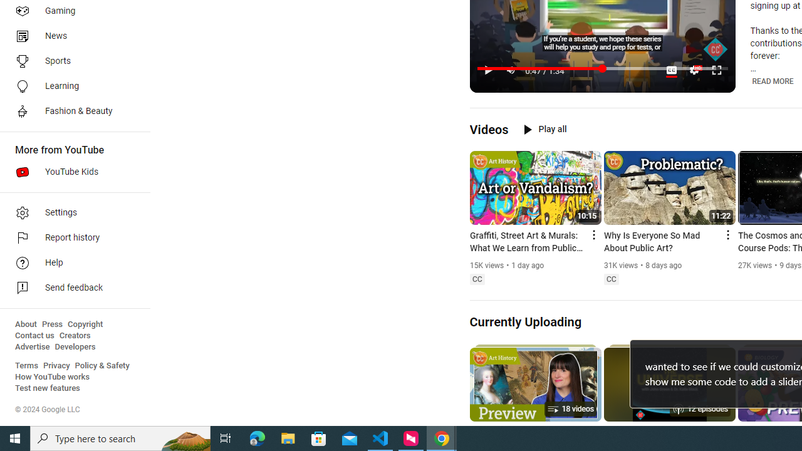  I want to click on About, so click(26, 324).